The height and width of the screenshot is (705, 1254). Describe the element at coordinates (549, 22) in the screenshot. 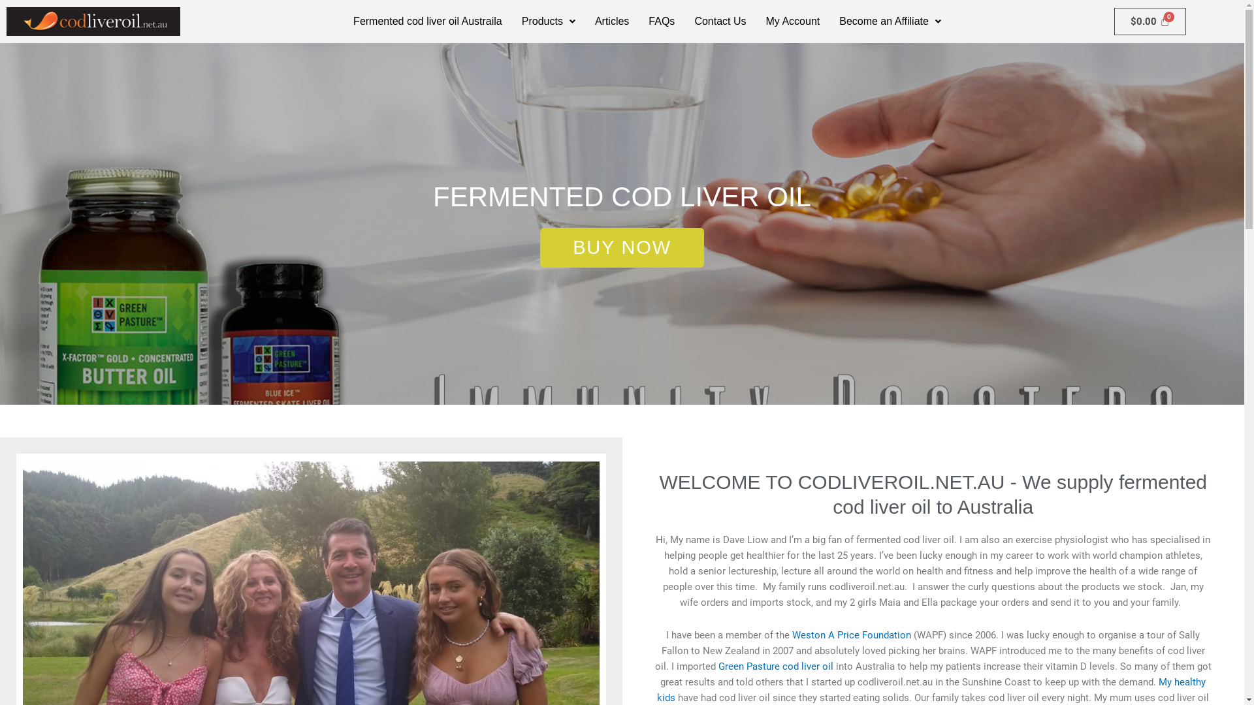

I see `Products` at that location.